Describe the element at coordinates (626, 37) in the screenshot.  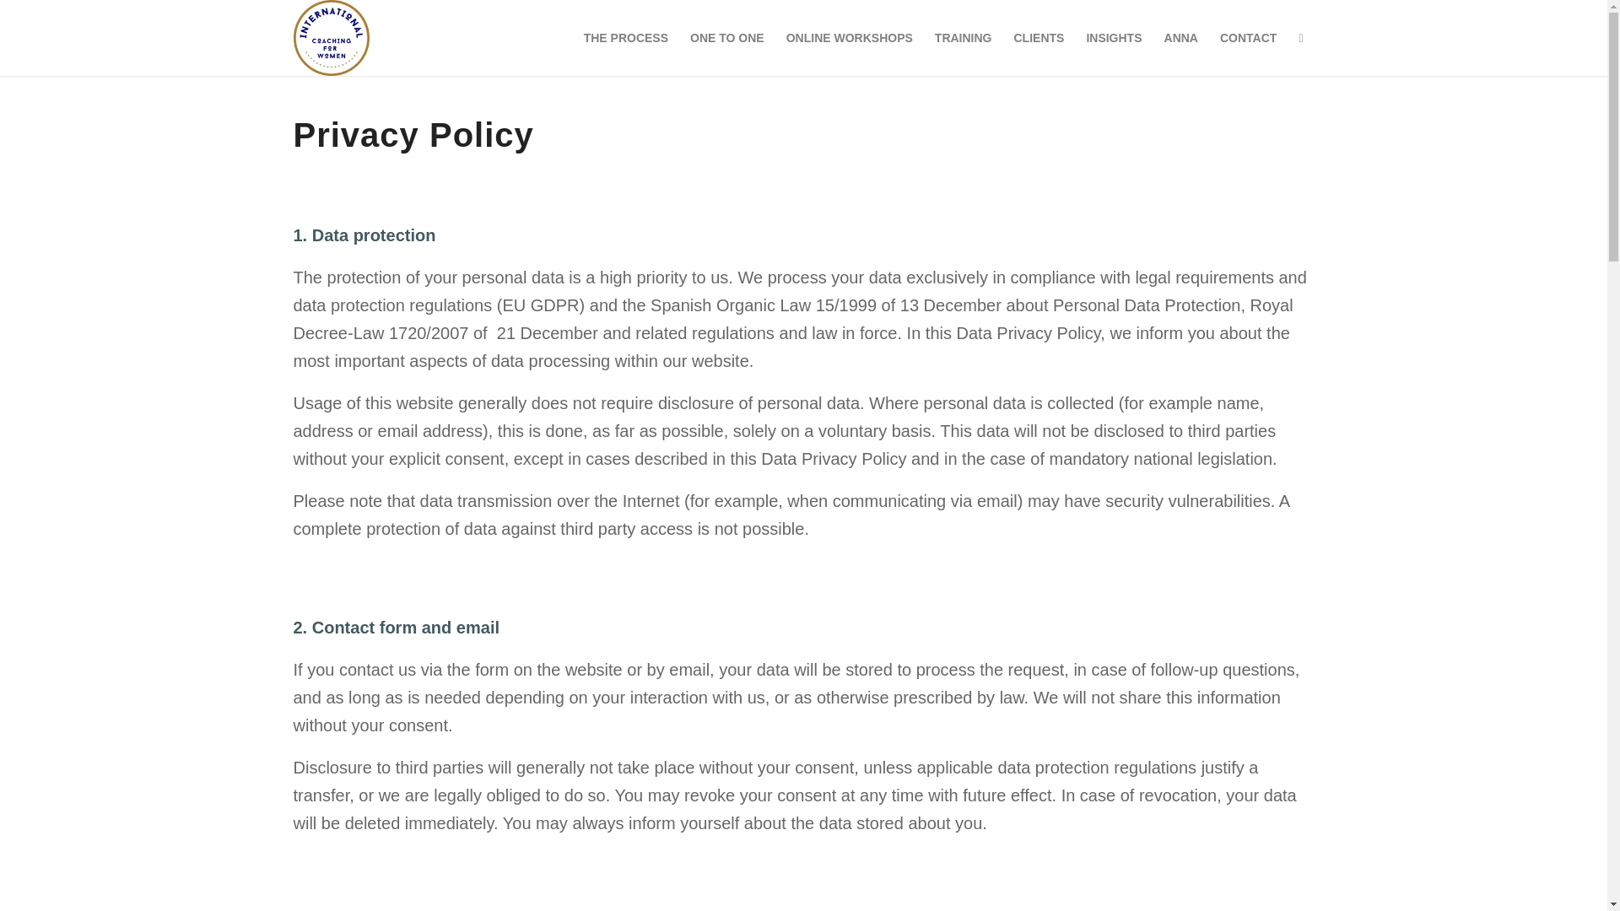
I see `THE PROCESS` at that location.